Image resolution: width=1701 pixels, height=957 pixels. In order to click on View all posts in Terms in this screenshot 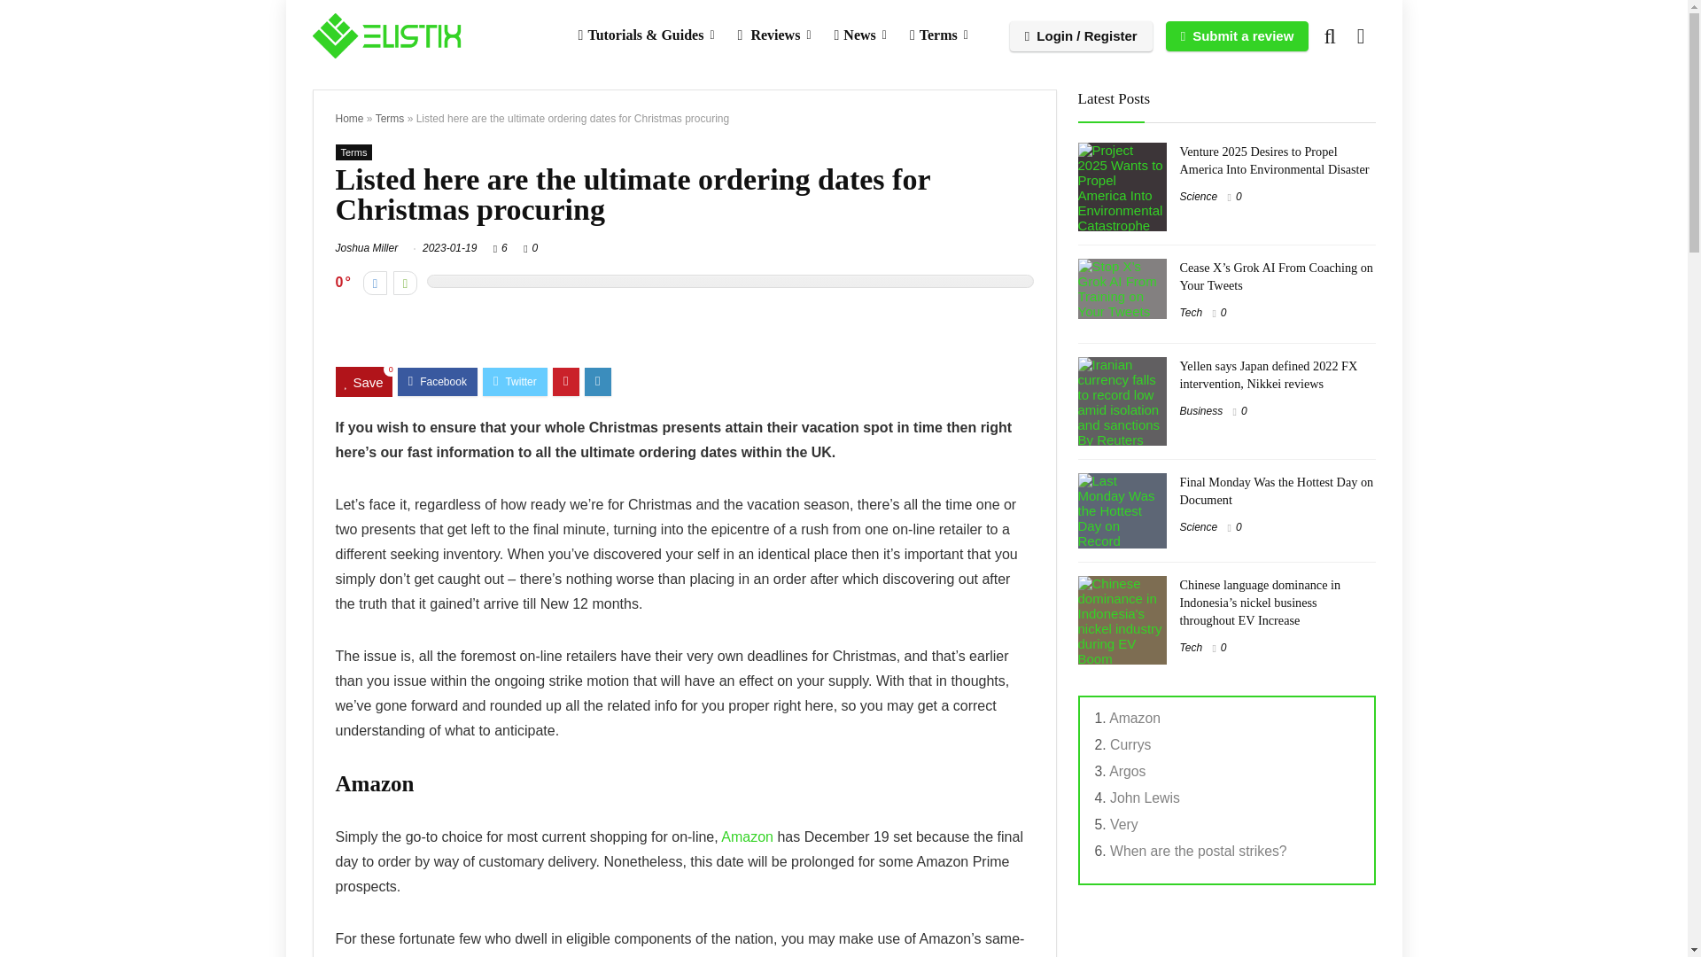, I will do `click(353, 152)`.